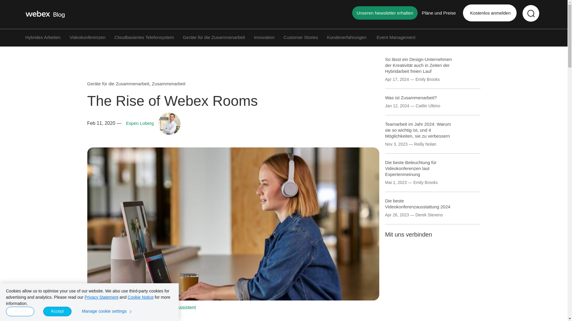  Describe the element at coordinates (385, 12) in the screenshot. I see `Unseren Newsletter erhalten` at that location.